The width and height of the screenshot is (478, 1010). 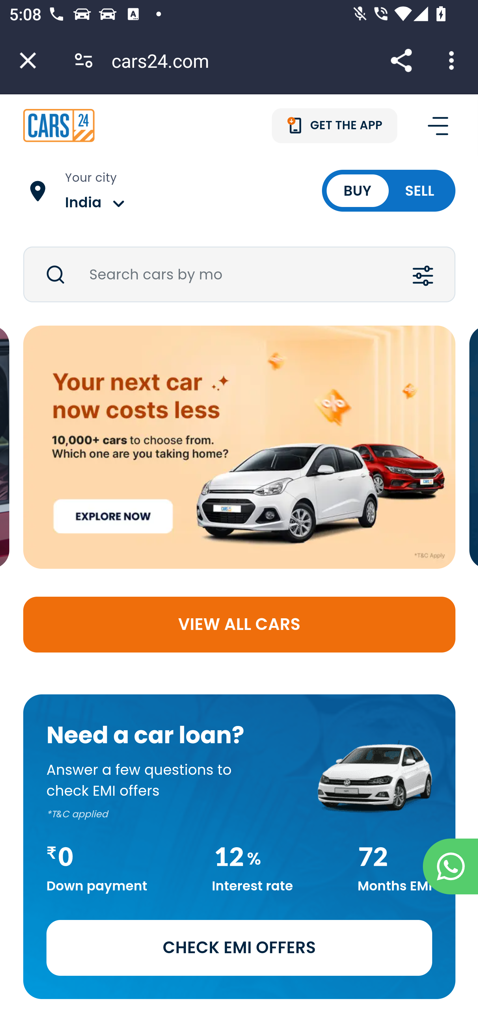 What do you see at coordinates (420, 191) in the screenshot?
I see `SELL` at bounding box center [420, 191].